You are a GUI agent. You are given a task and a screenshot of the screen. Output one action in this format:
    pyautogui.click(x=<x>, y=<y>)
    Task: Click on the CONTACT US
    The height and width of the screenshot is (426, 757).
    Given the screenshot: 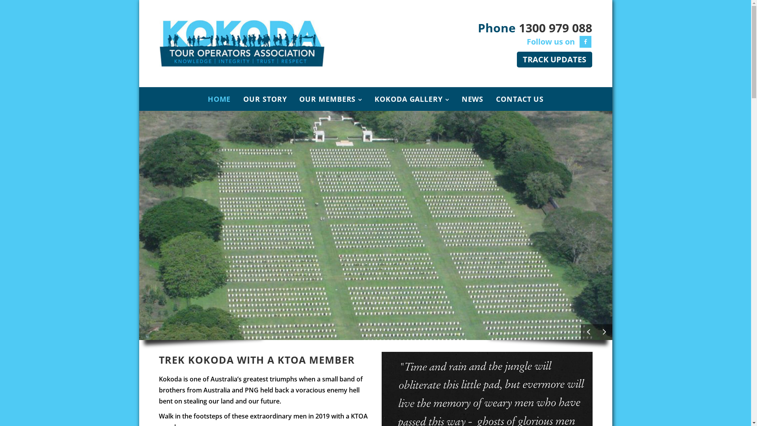 What is the action you would take?
    pyautogui.click(x=520, y=99)
    